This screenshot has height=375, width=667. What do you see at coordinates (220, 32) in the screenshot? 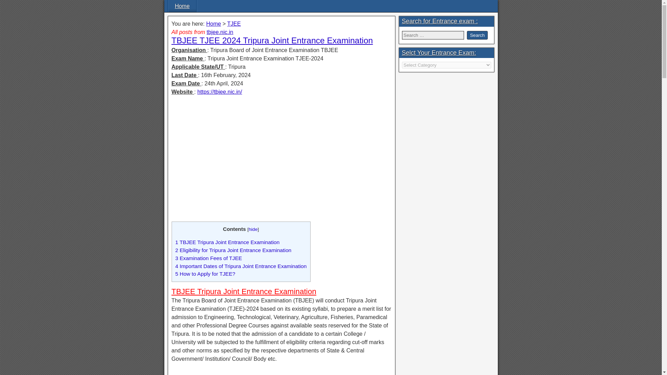
I see `tbjee.nic.in` at bounding box center [220, 32].